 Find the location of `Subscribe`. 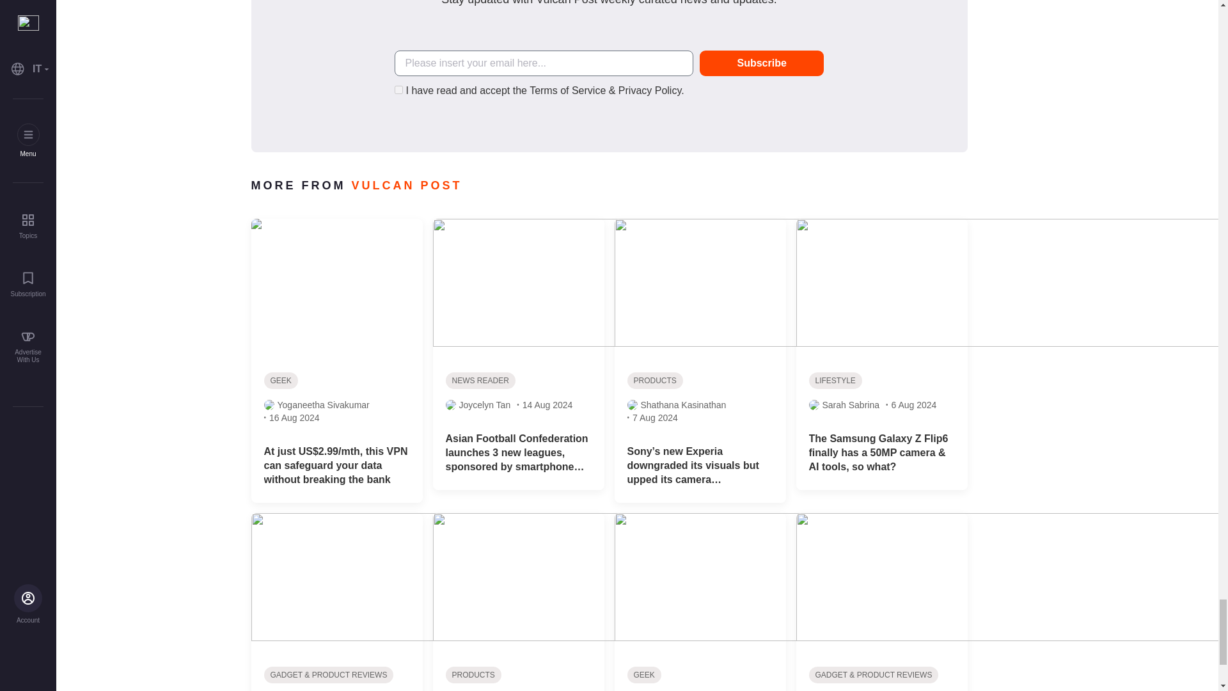

Subscribe is located at coordinates (762, 63).